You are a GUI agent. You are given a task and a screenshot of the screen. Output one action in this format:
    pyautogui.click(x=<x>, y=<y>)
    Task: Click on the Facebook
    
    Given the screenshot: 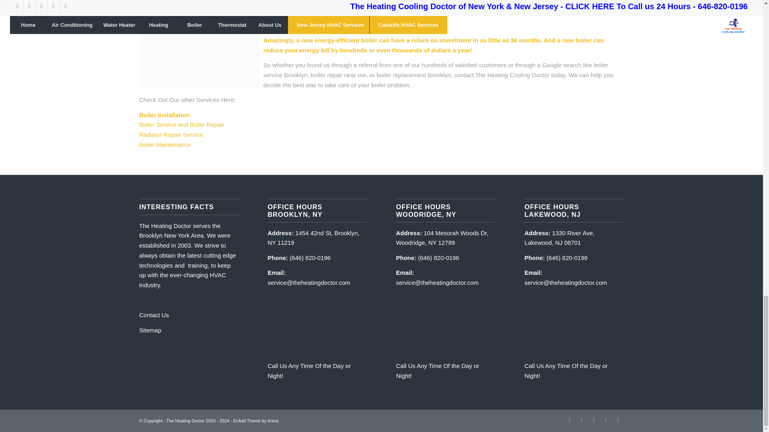 What is the action you would take?
    pyautogui.click(x=618, y=420)
    